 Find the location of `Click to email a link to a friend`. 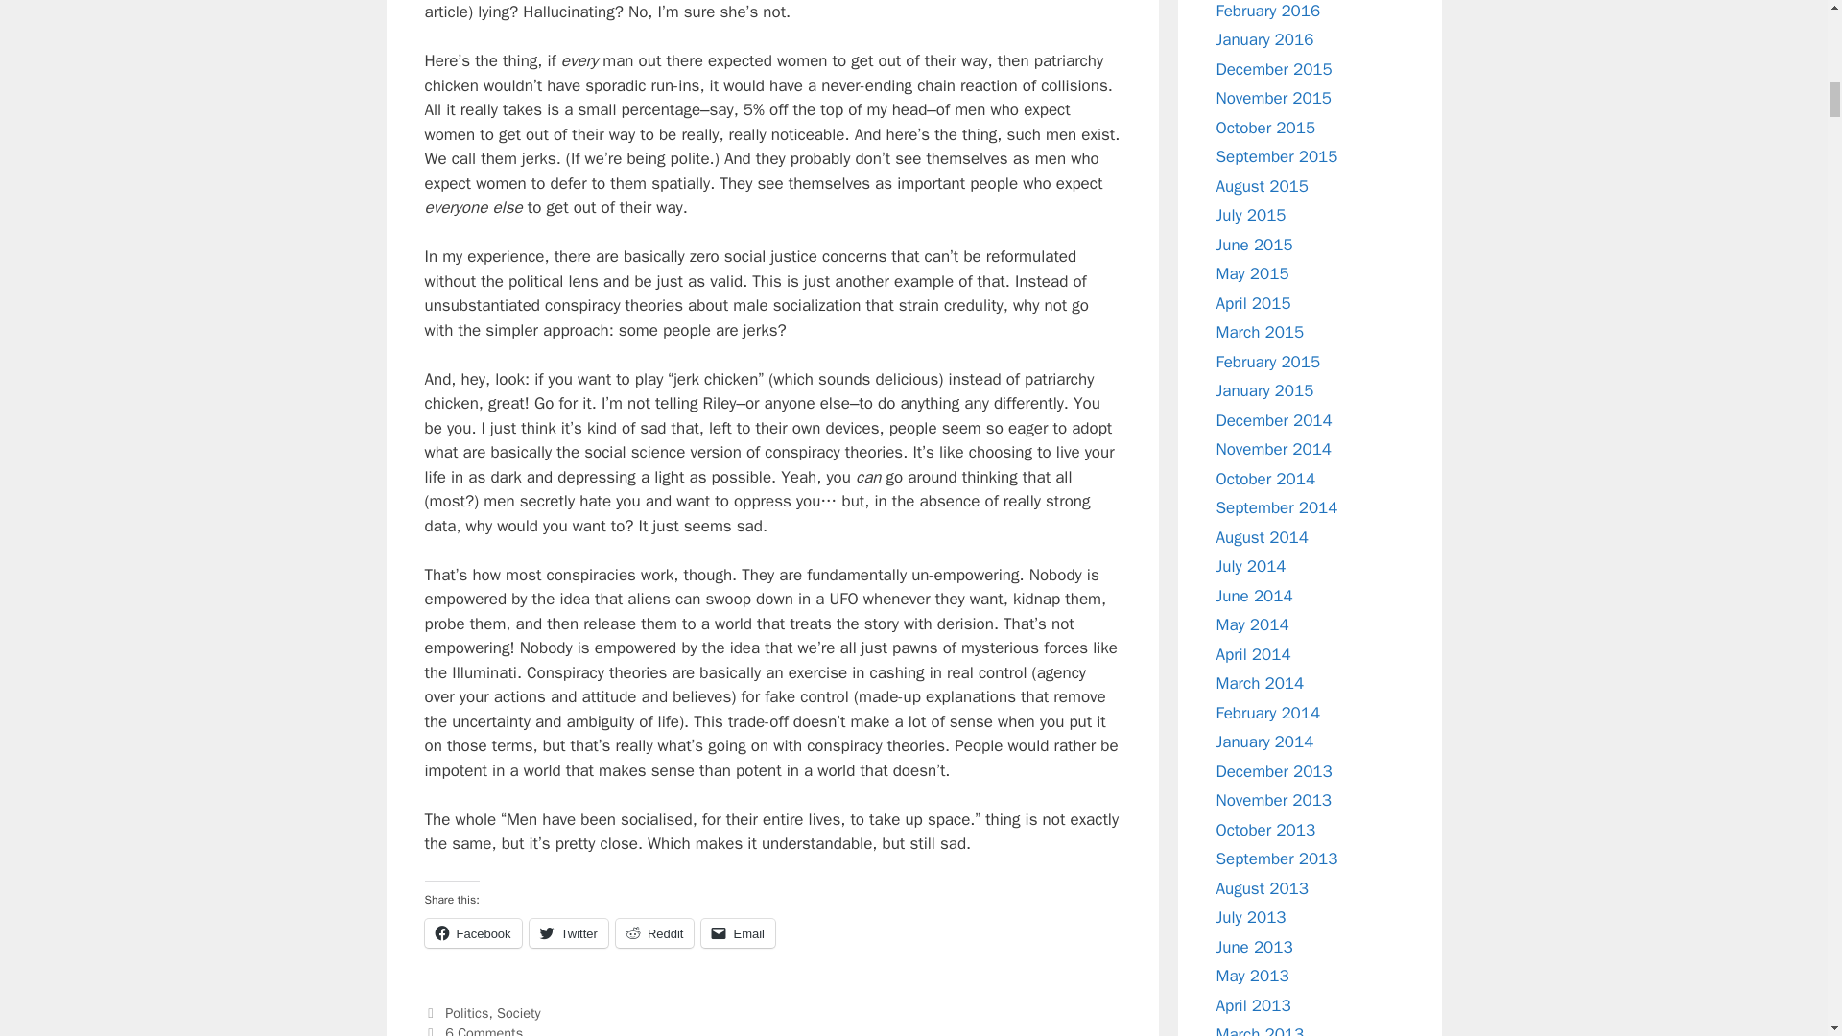

Click to email a link to a friend is located at coordinates (739, 932).